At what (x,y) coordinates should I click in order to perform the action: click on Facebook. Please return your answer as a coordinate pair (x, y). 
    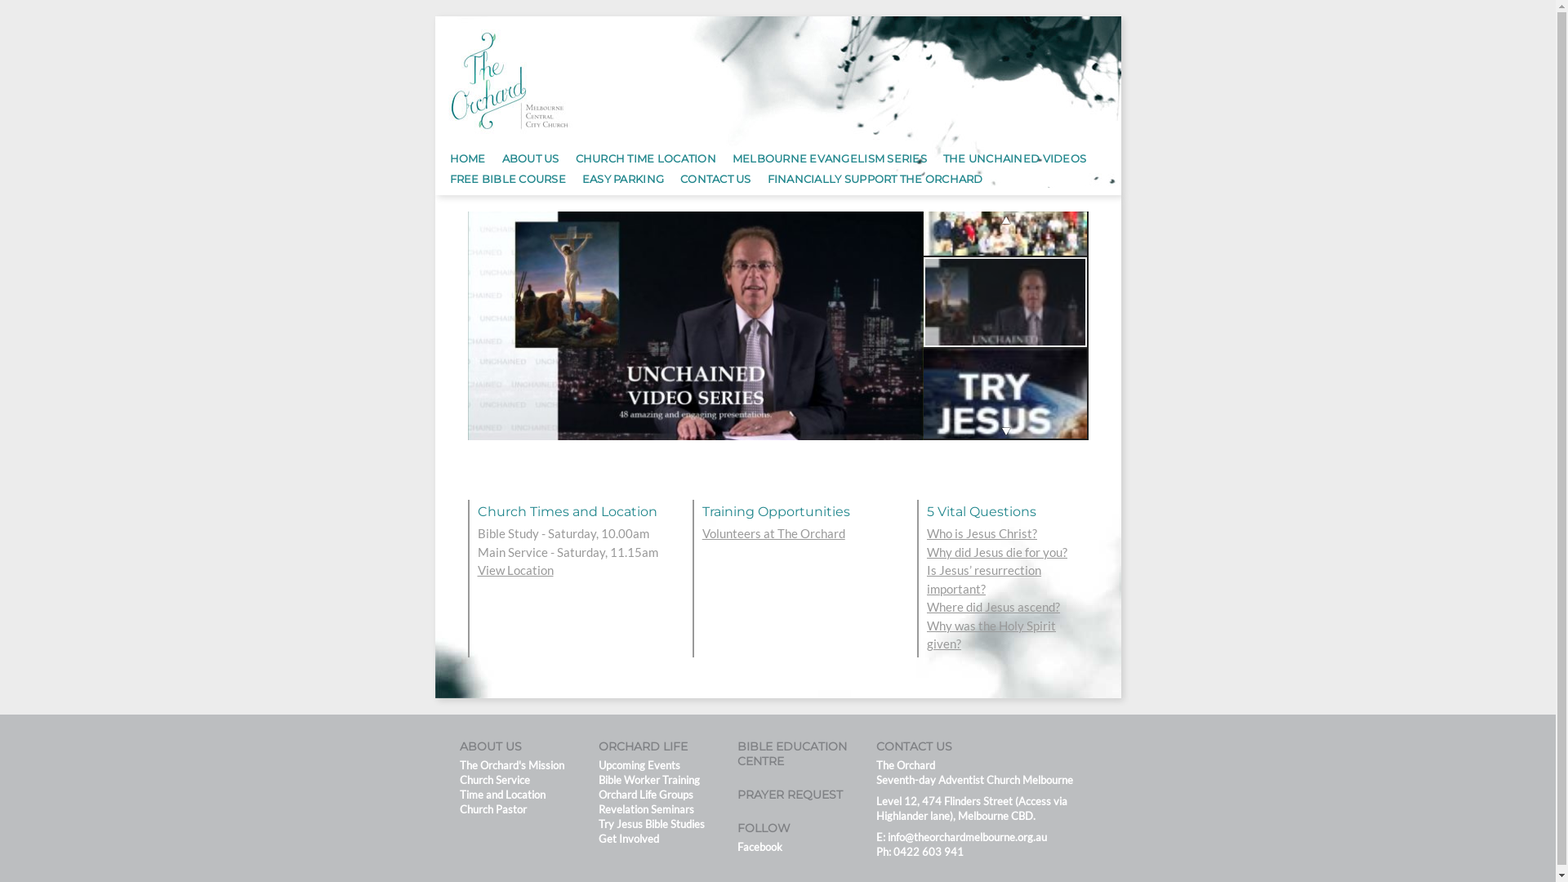
    Looking at the image, I should click on (759, 847).